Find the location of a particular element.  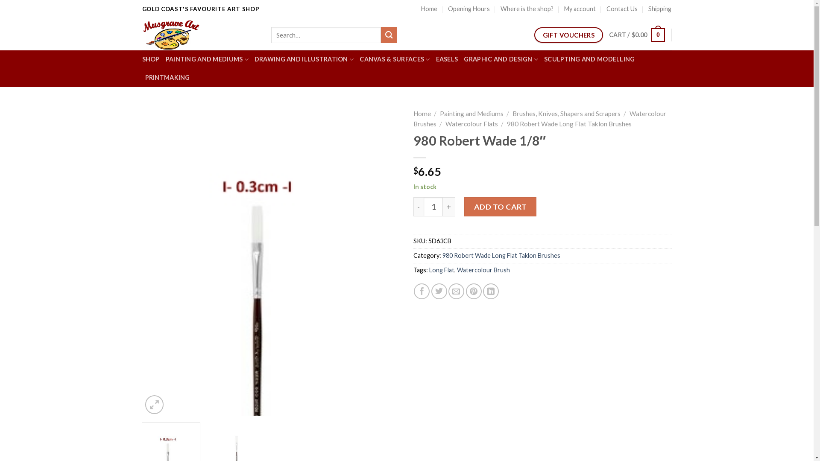

Painting and Mediums is located at coordinates (471, 114).